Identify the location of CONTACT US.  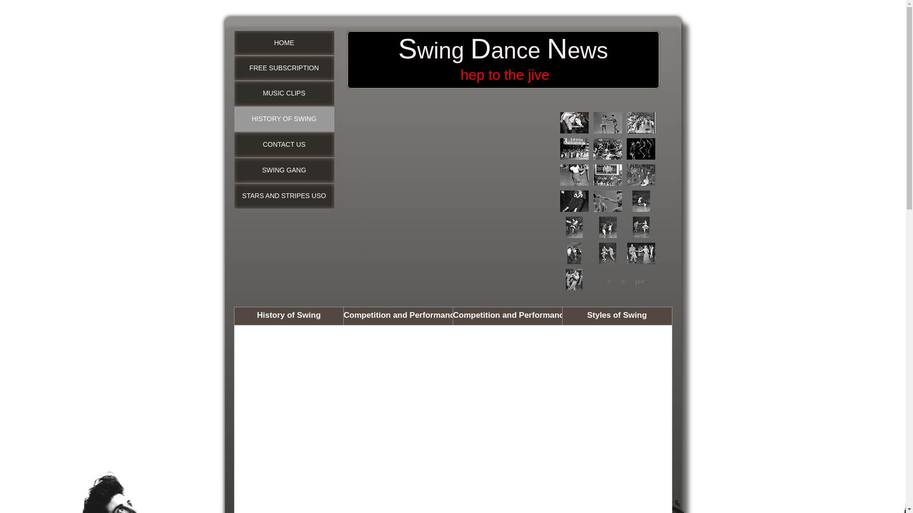
(283, 144).